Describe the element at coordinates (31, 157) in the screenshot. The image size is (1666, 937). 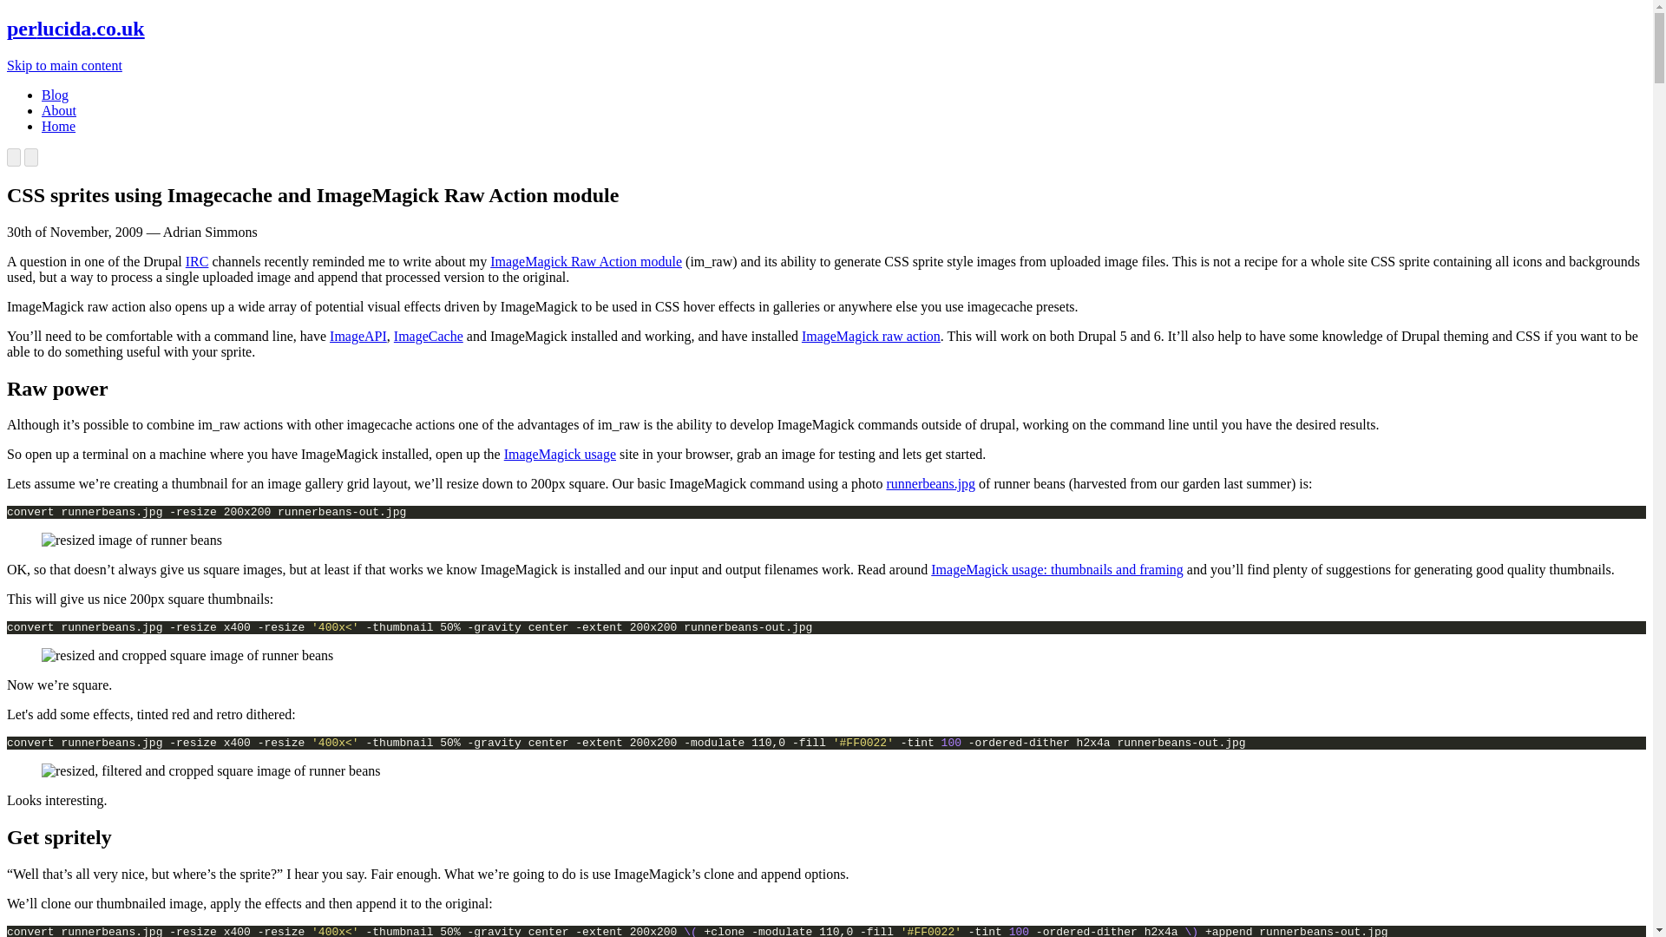
I see `Turn light mode on` at that location.